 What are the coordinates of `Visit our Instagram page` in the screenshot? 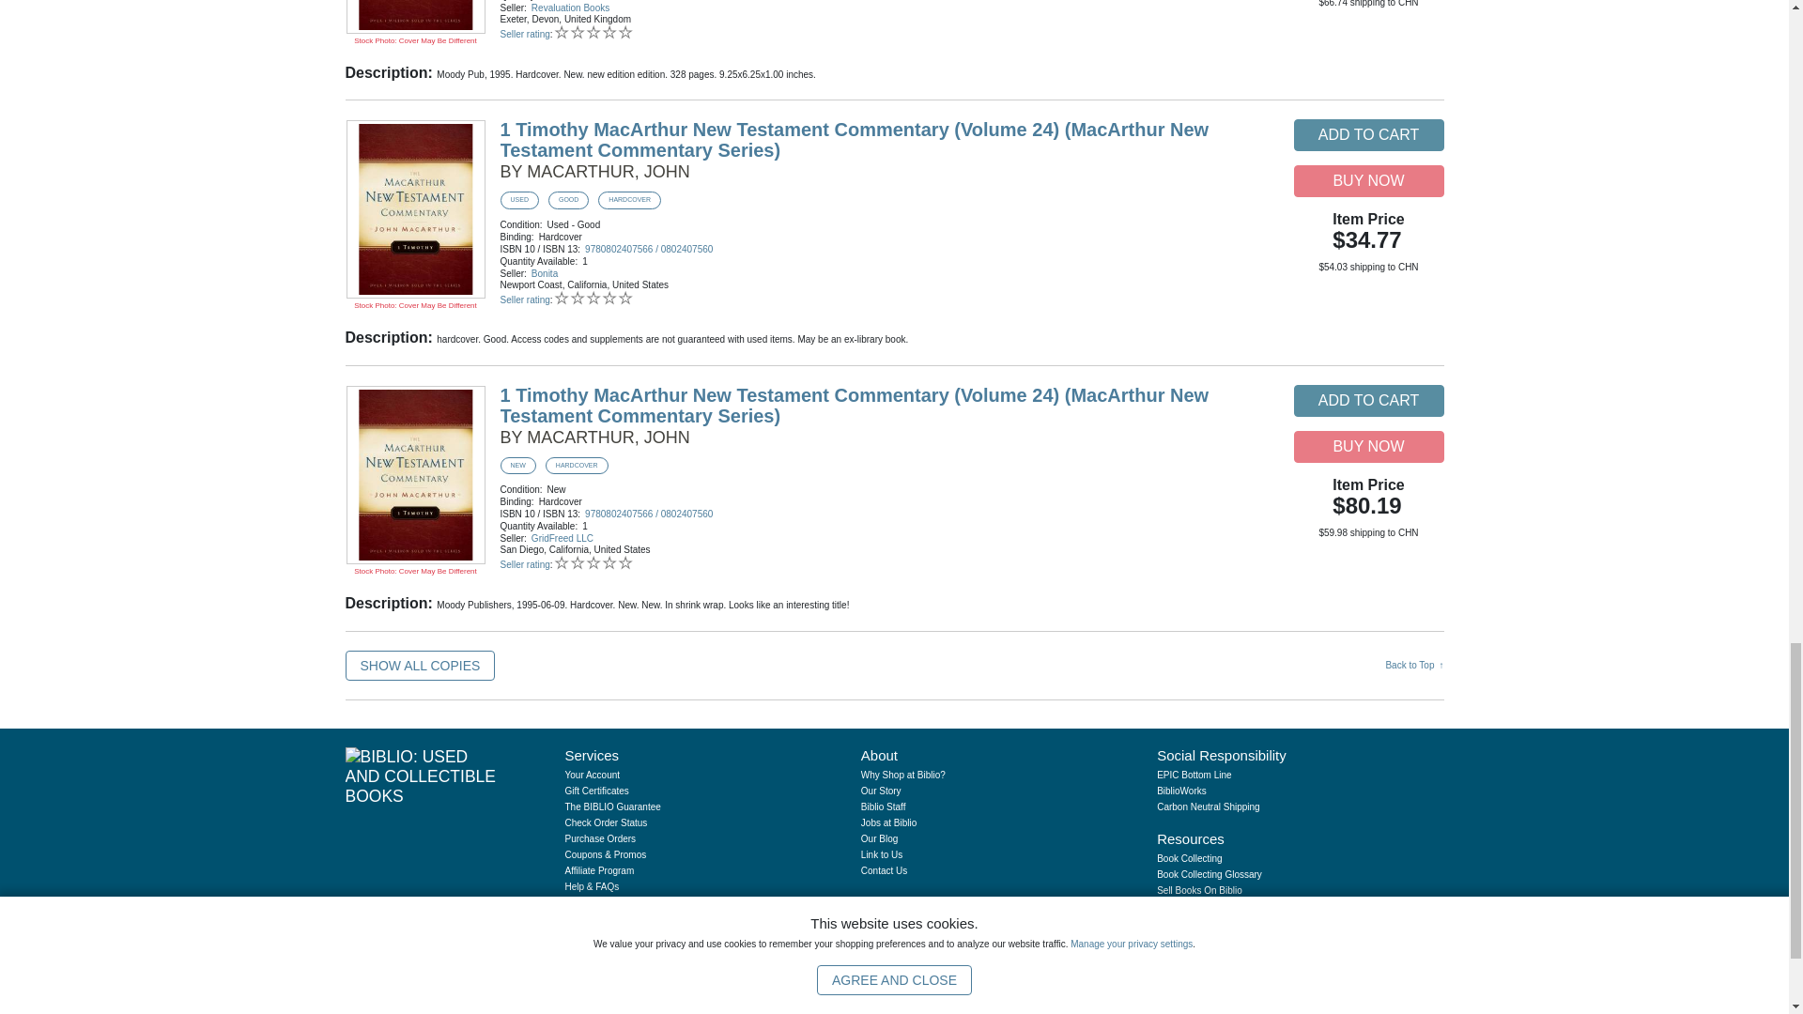 It's located at (1185, 939).